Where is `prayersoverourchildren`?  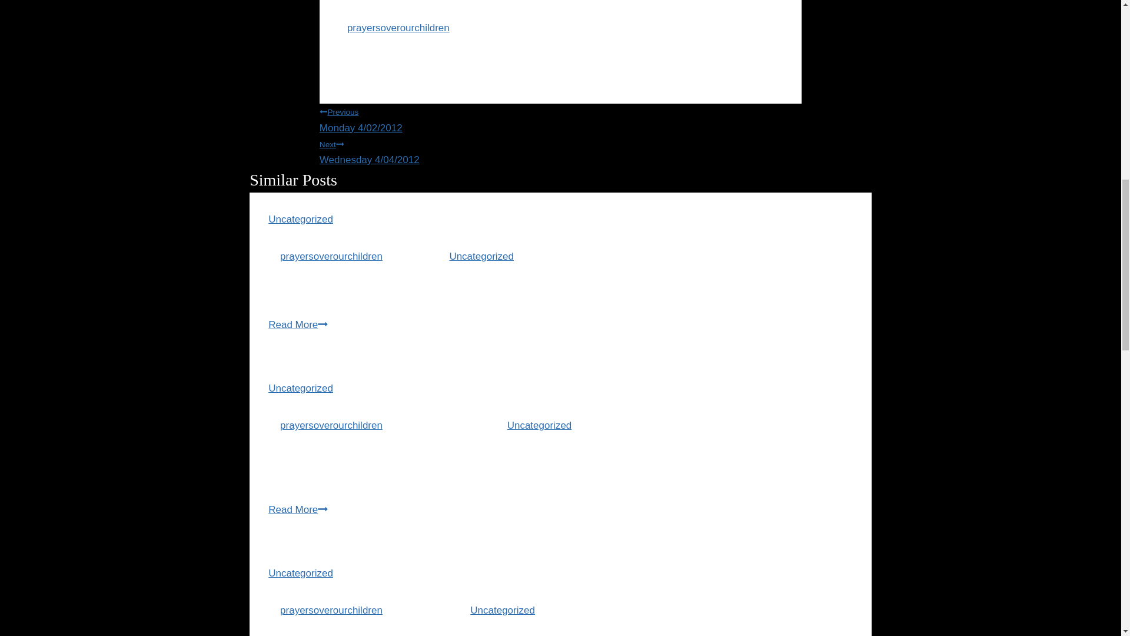 prayersoverourchildren is located at coordinates (331, 610).